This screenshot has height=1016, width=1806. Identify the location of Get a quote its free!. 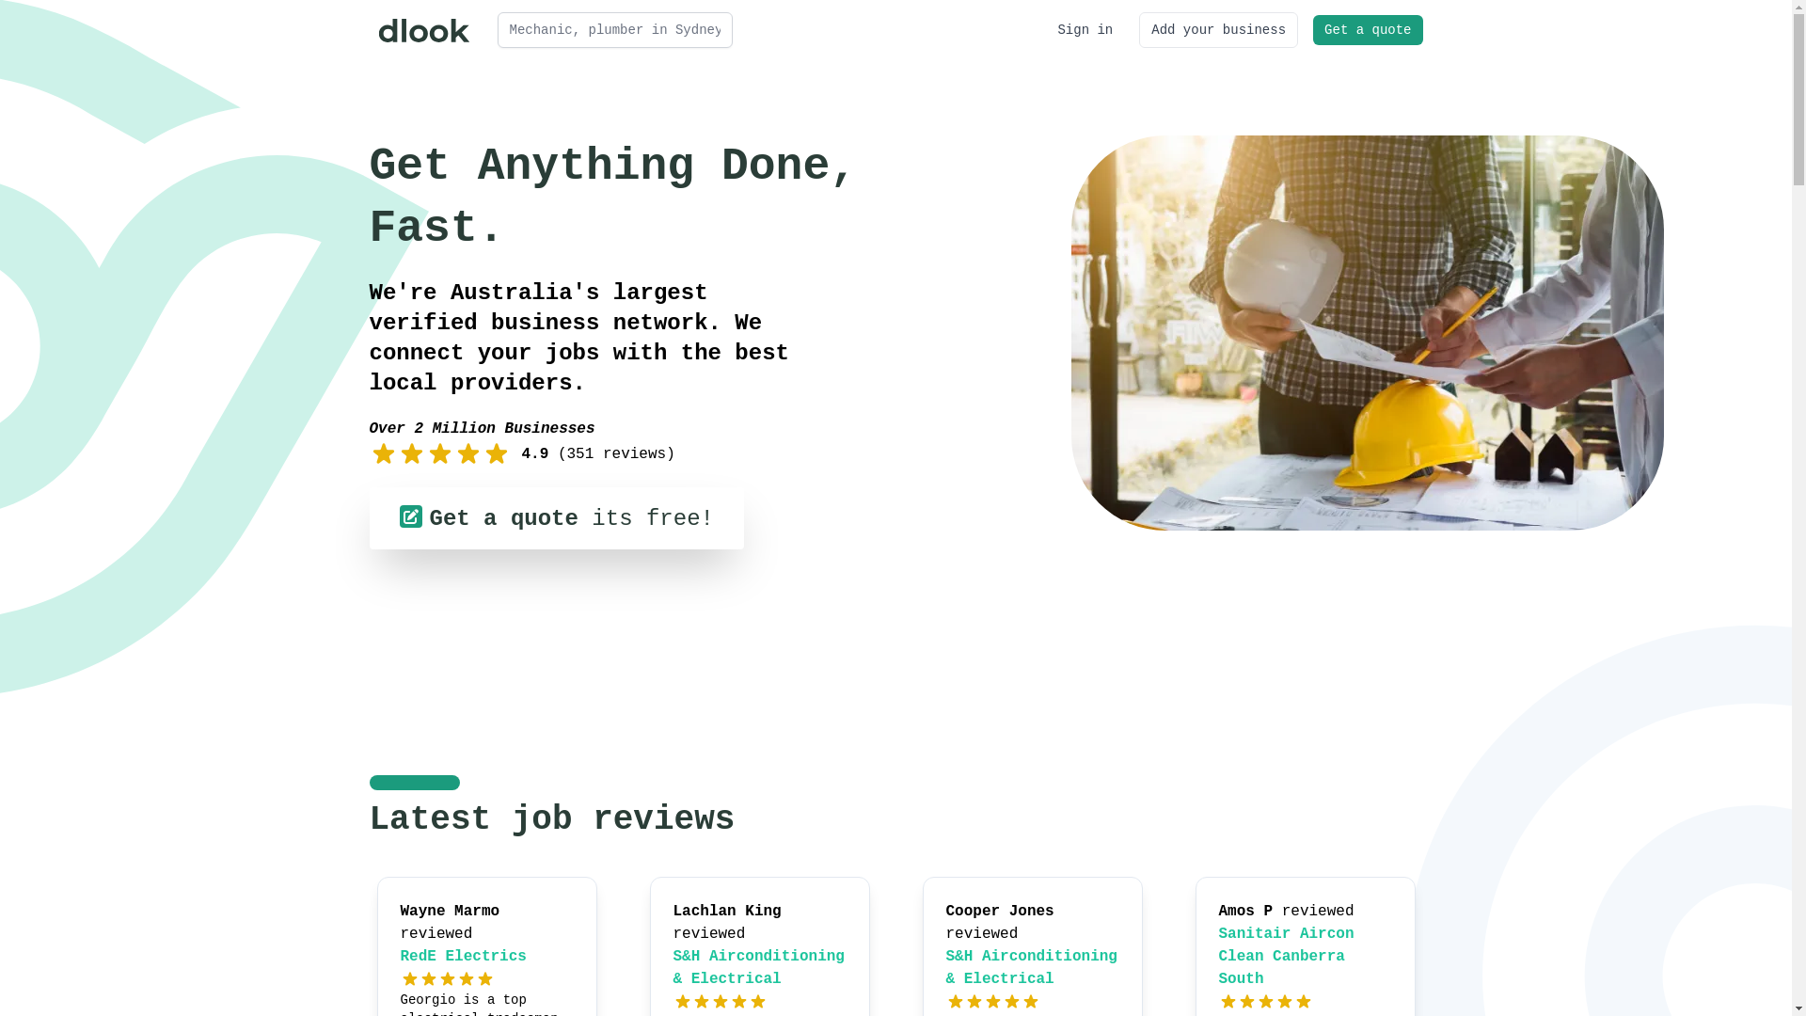
(556, 518).